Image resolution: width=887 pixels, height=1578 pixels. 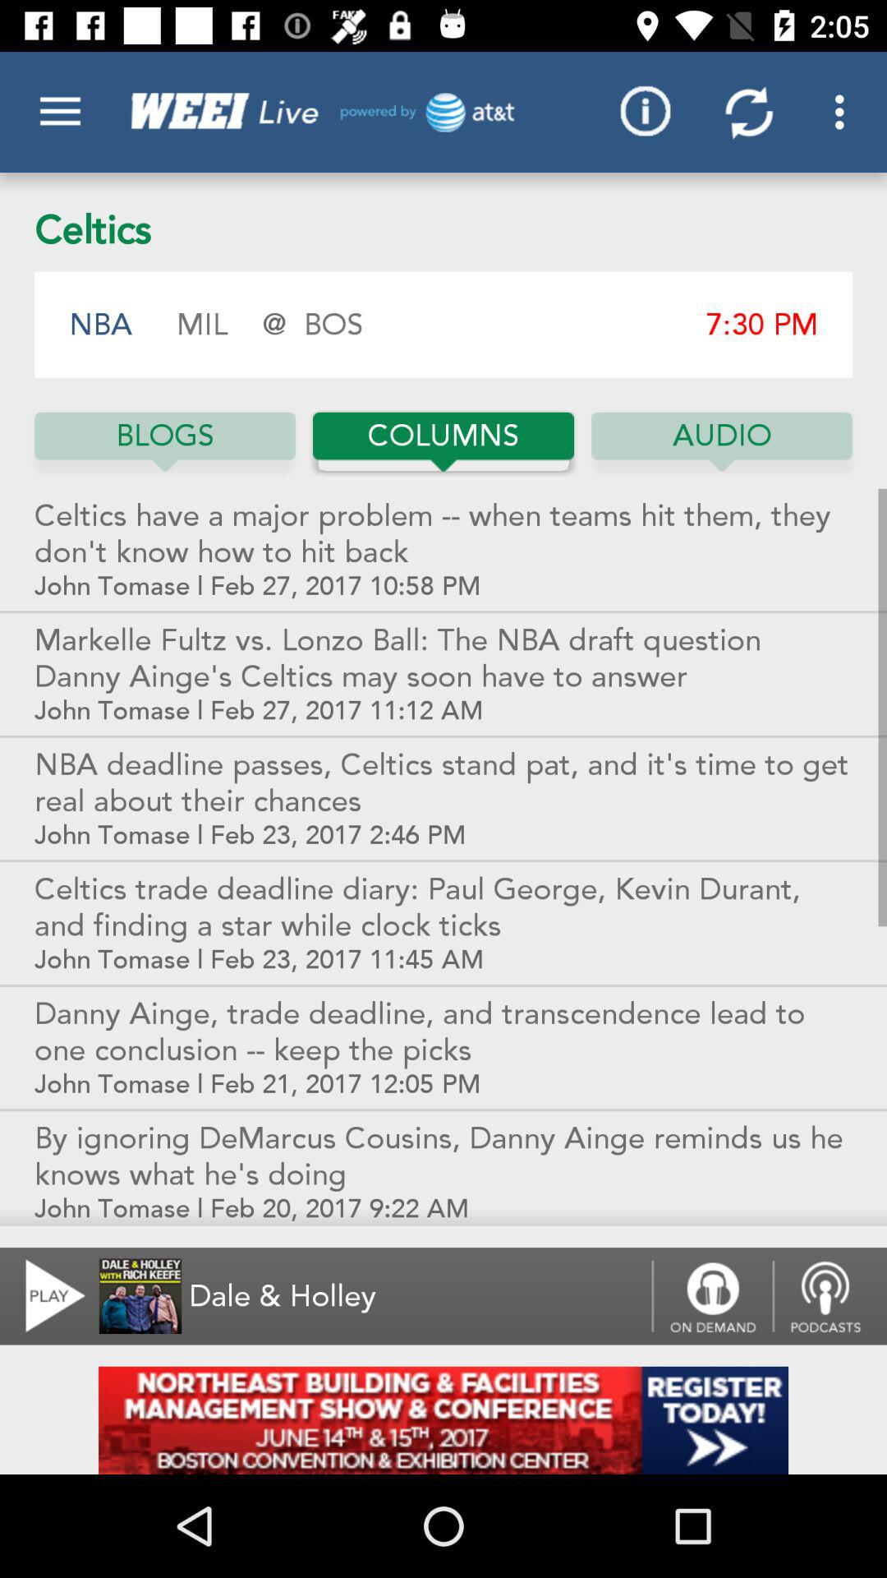 What do you see at coordinates (443, 1420) in the screenshot?
I see `advertisement` at bounding box center [443, 1420].